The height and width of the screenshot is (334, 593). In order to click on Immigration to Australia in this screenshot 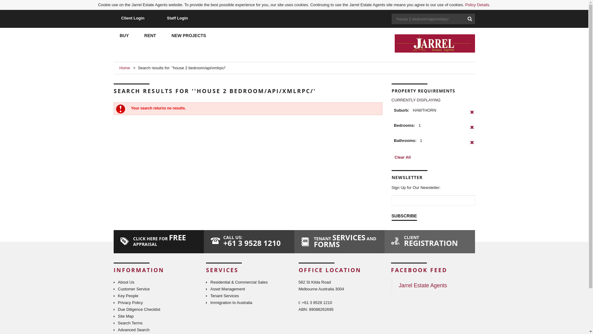, I will do `click(229, 303)`.